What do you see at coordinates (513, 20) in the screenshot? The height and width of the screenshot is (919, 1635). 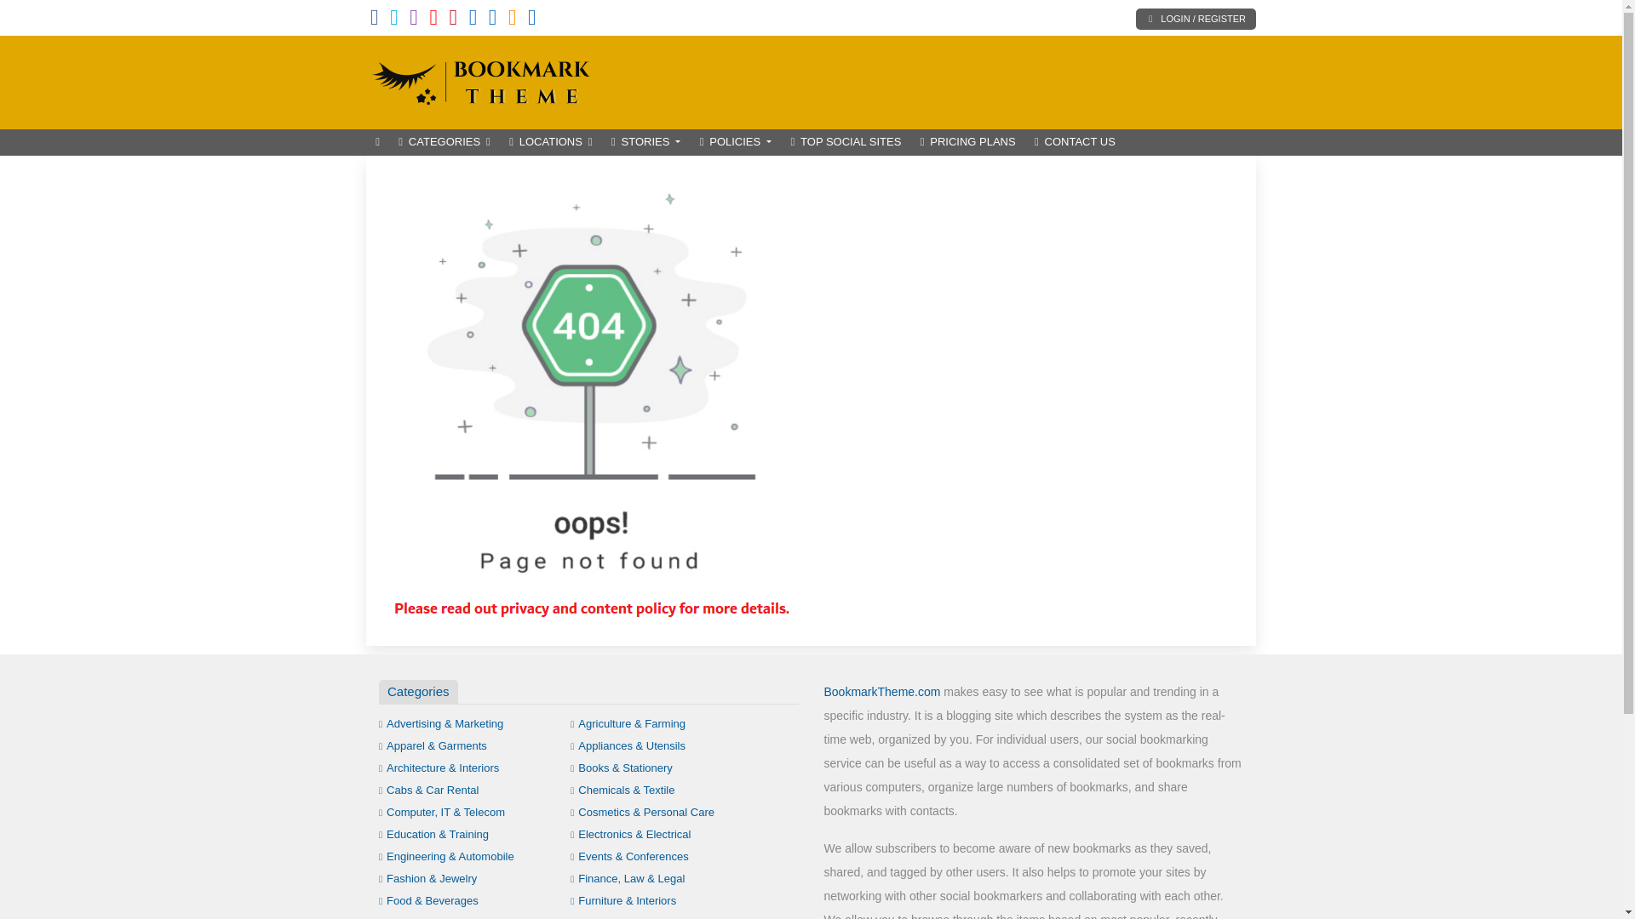 I see `RSS Feed` at bounding box center [513, 20].